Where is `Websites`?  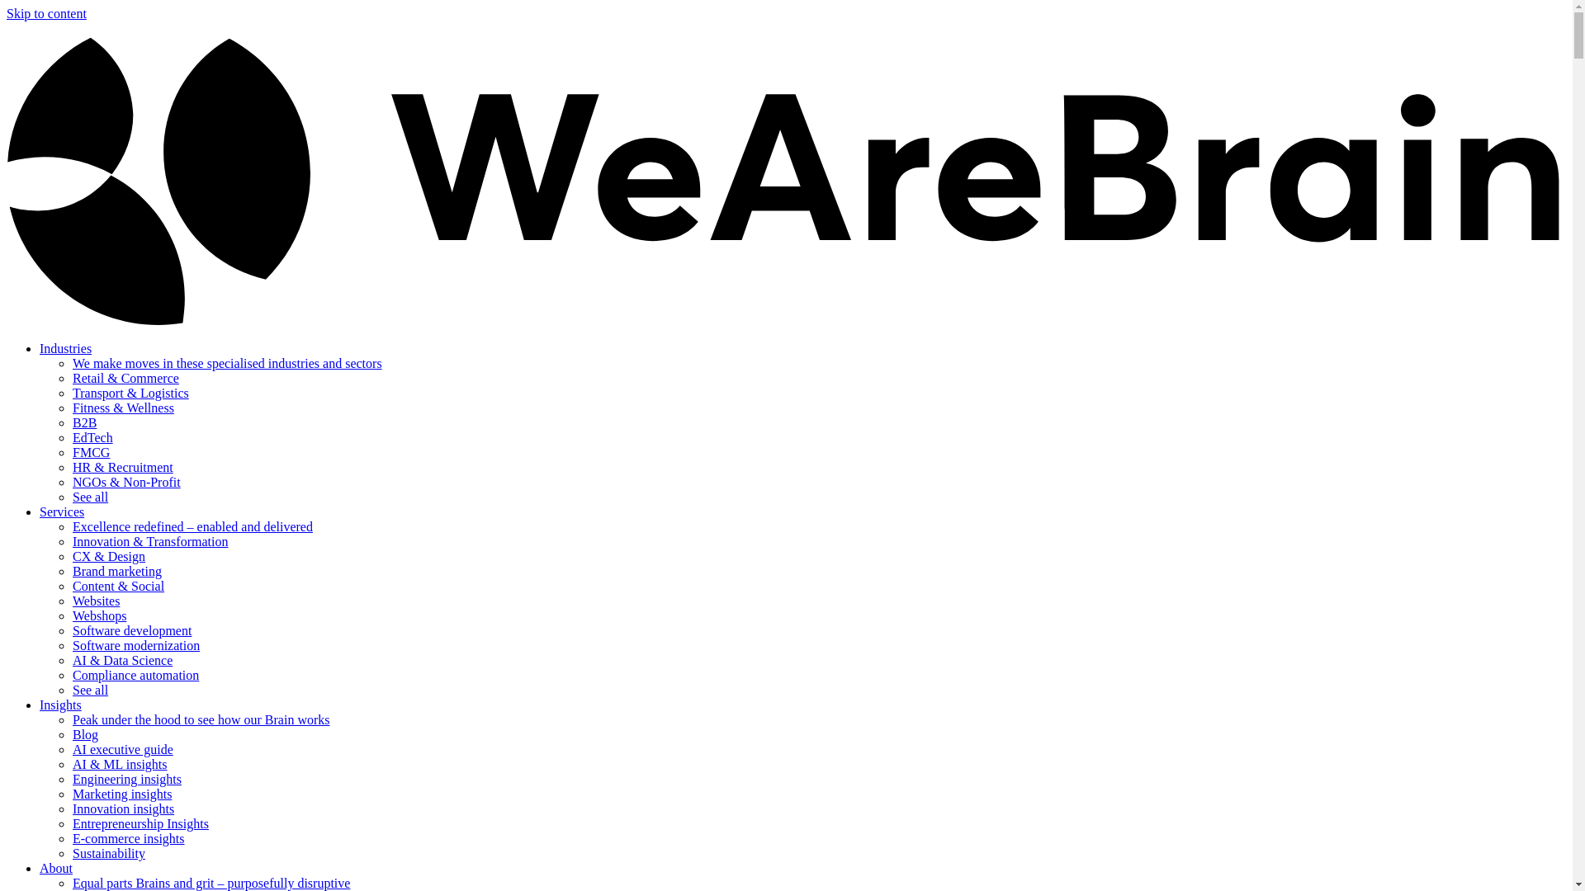
Websites is located at coordinates (96, 601).